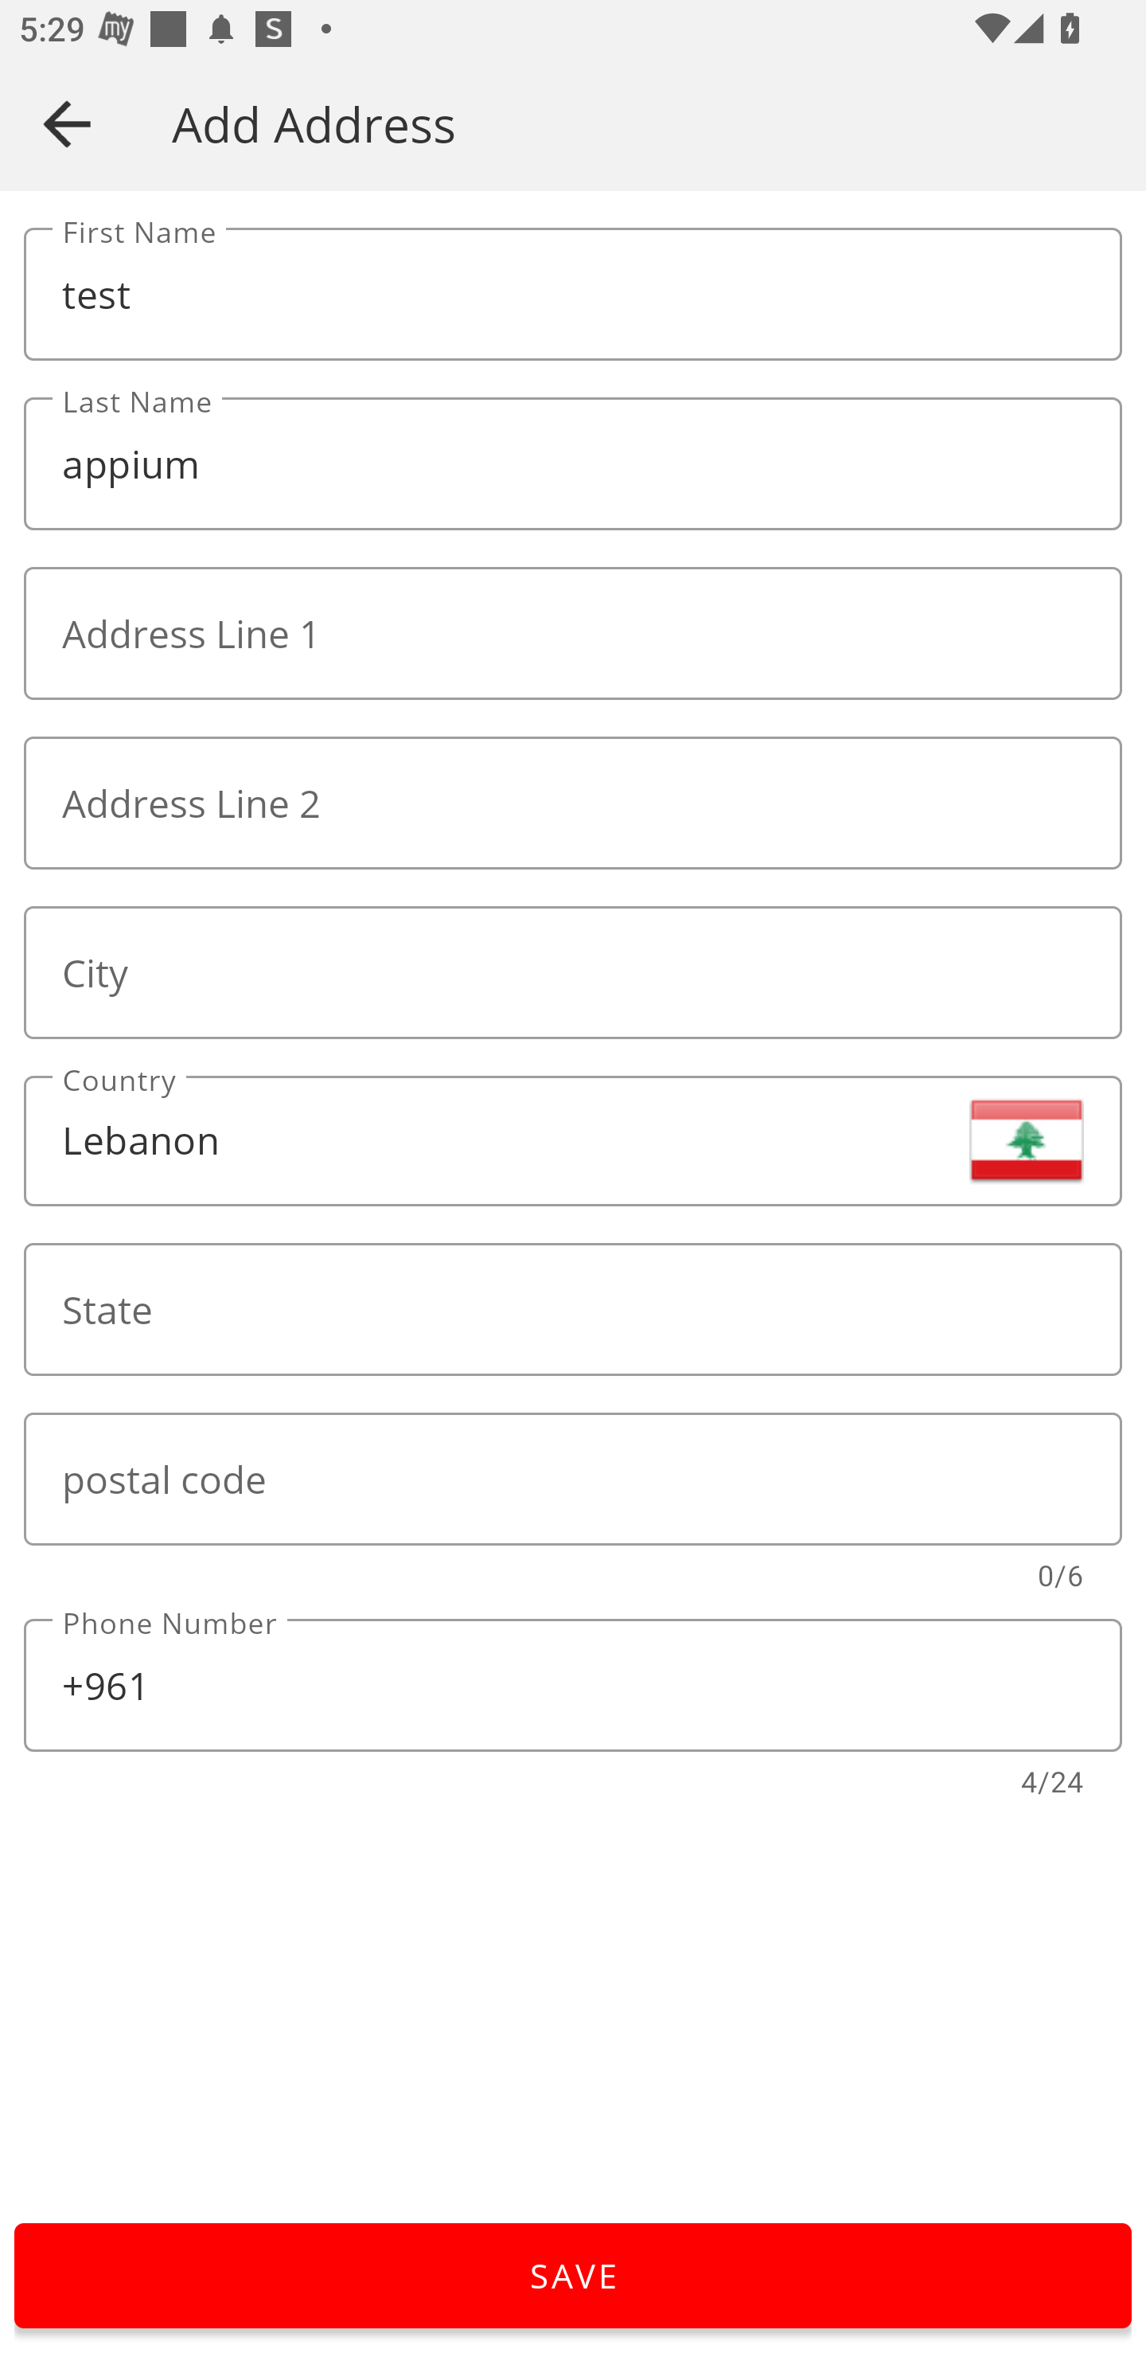  What do you see at coordinates (573, 1309) in the screenshot?
I see `State` at bounding box center [573, 1309].